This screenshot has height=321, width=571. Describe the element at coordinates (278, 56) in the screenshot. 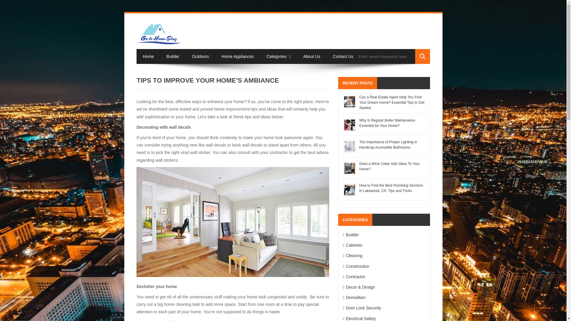

I see `Categories` at that location.